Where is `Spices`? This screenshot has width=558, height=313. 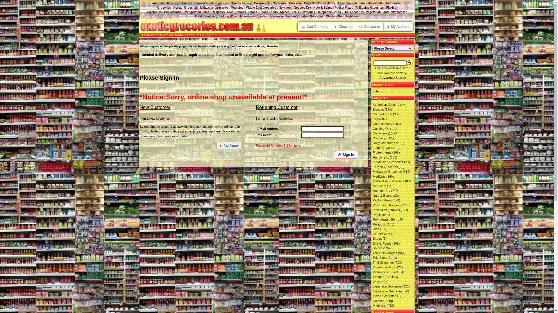
Spices is located at coordinates (377, 248).